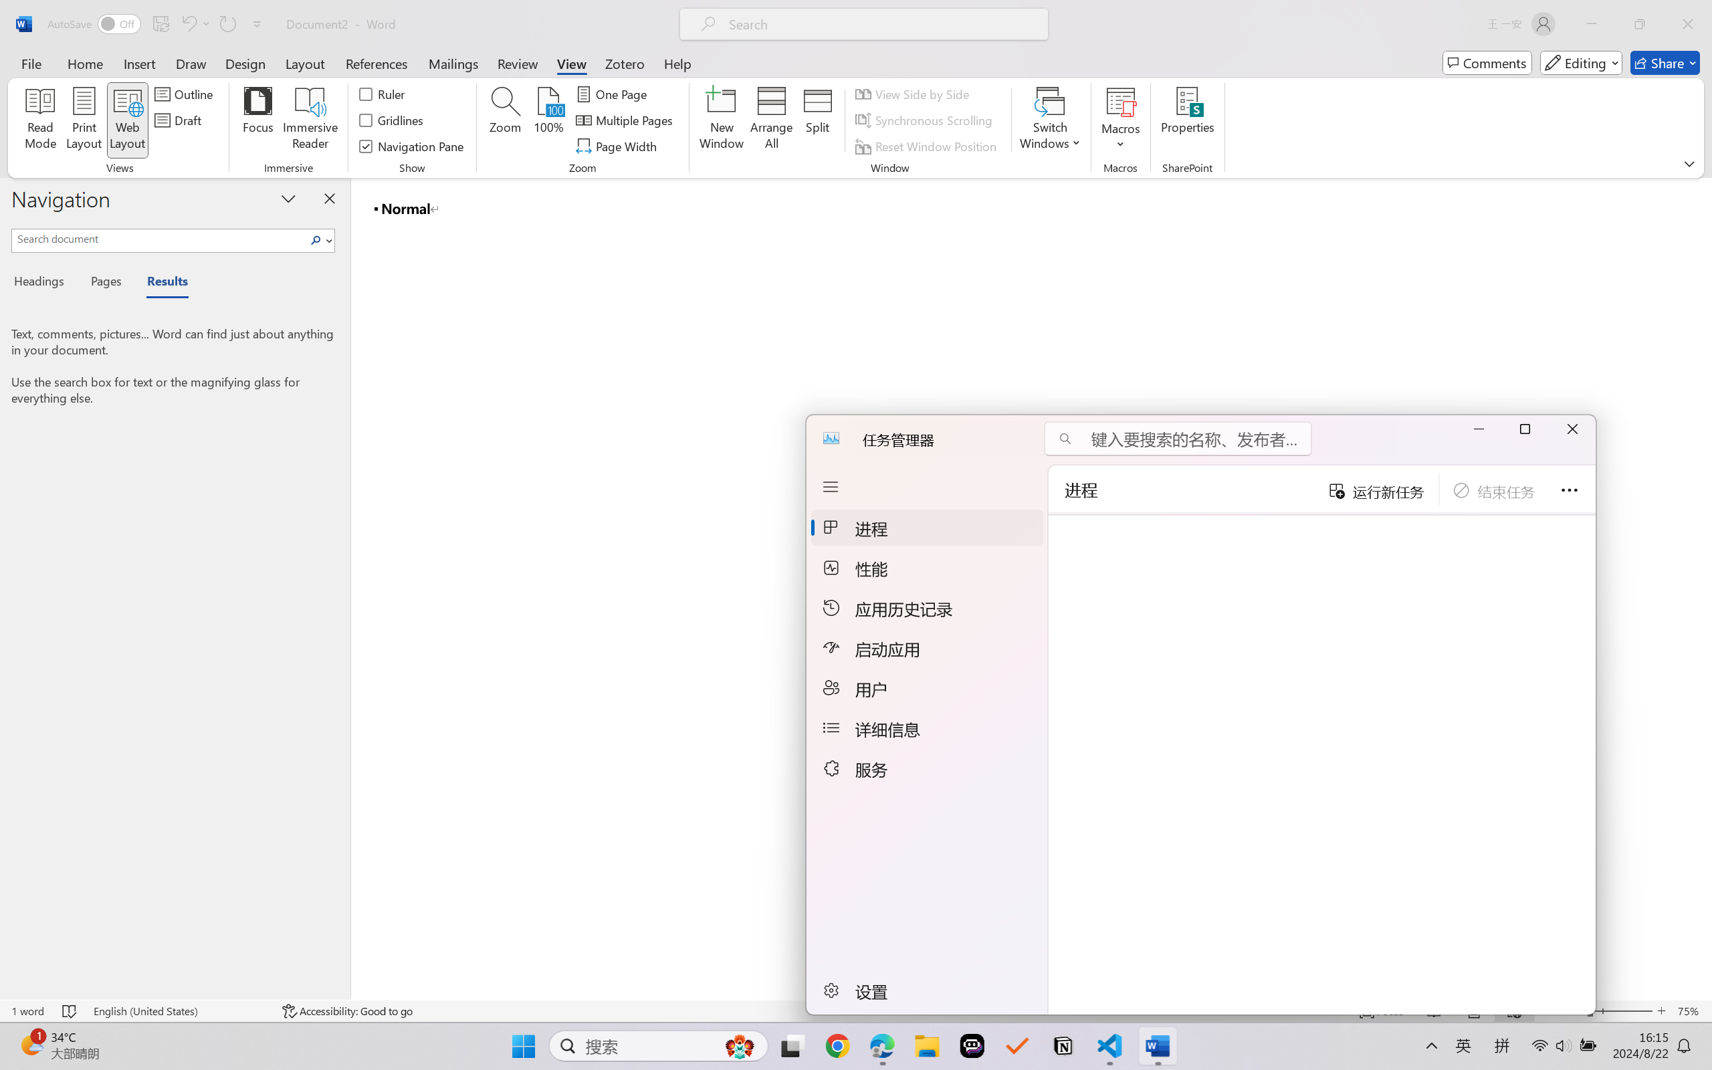 The height and width of the screenshot is (1070, 1712). I want to click on Quick Access Toolbar, so click(158, 24).